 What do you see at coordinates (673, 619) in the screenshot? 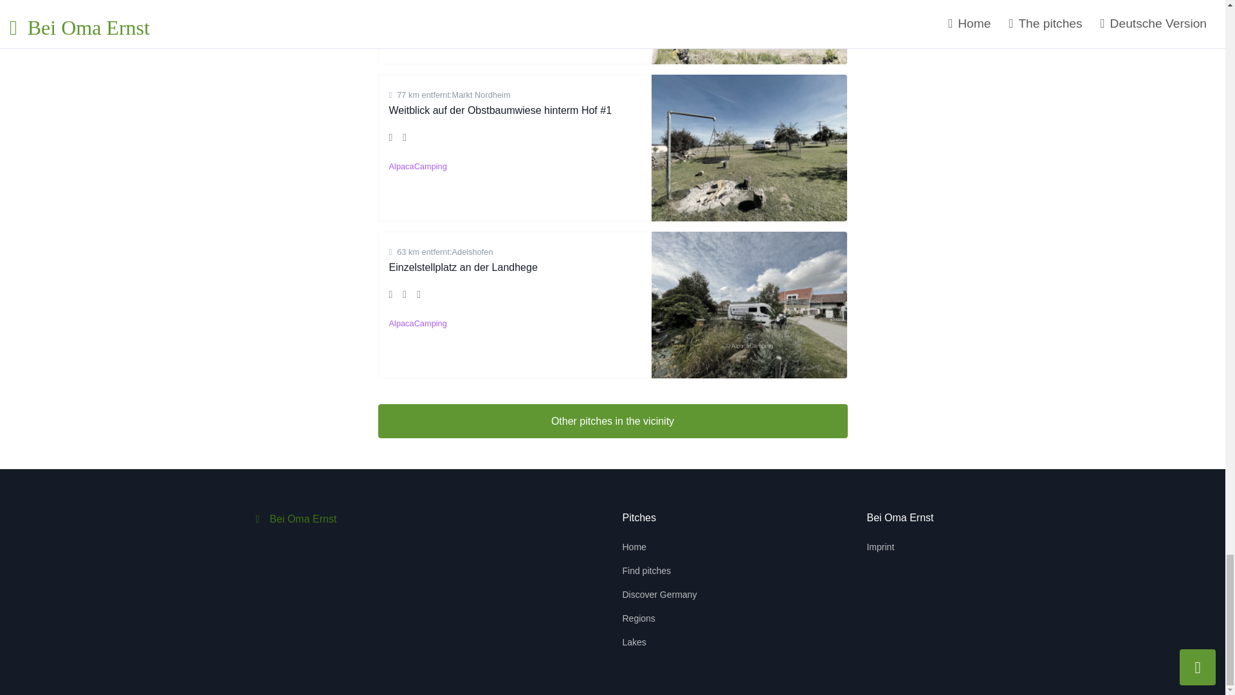
I see `Regions` at bounding box center [673, 619].